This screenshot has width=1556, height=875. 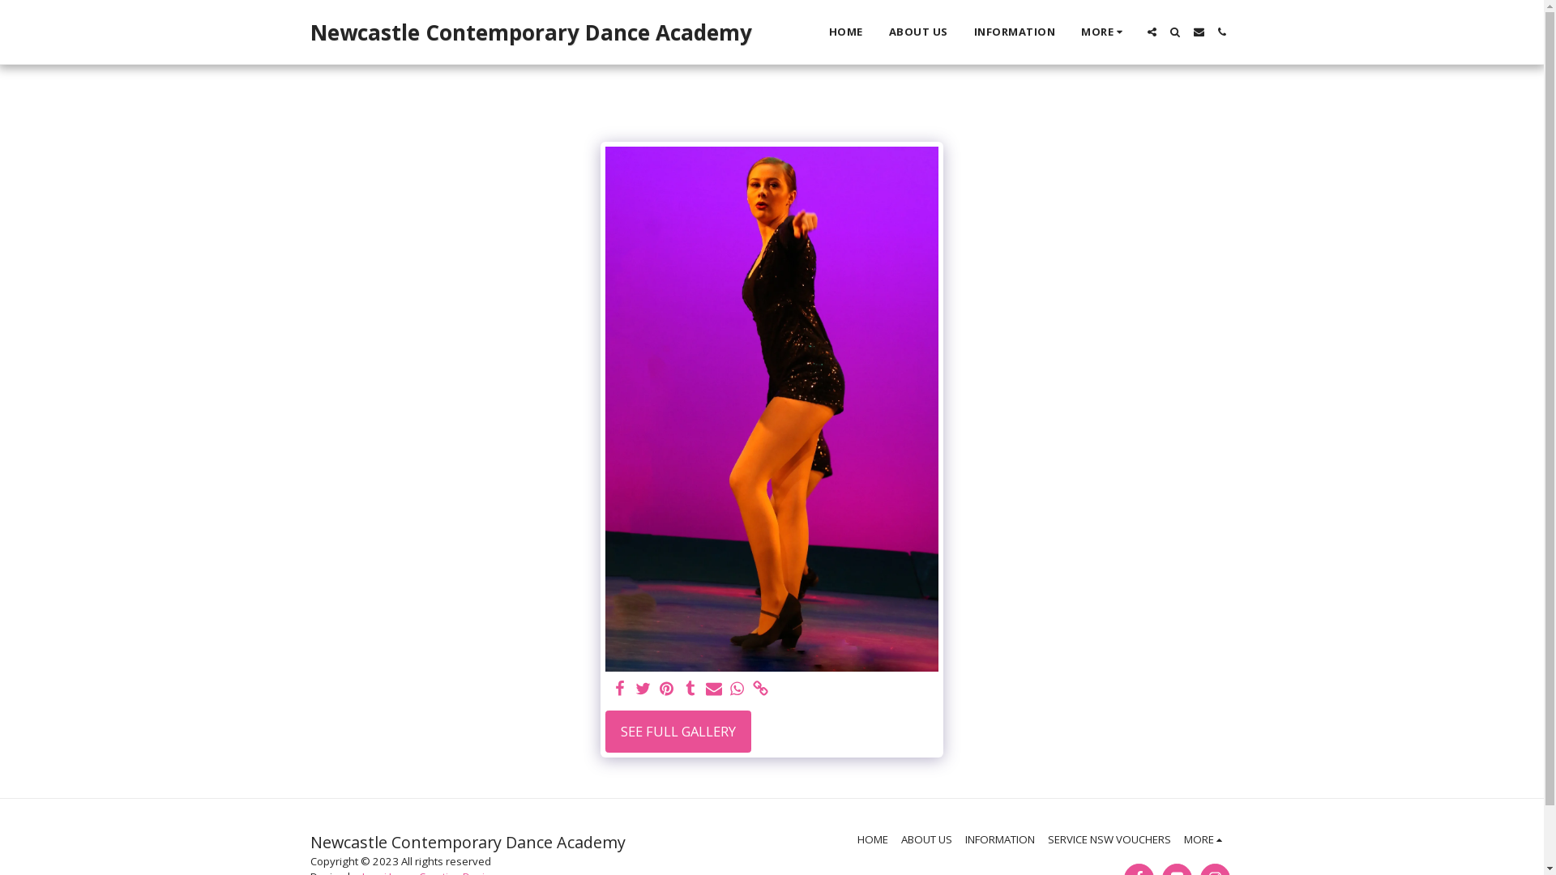 I want to click on INFORMATION, so click(x=1015, y=32).